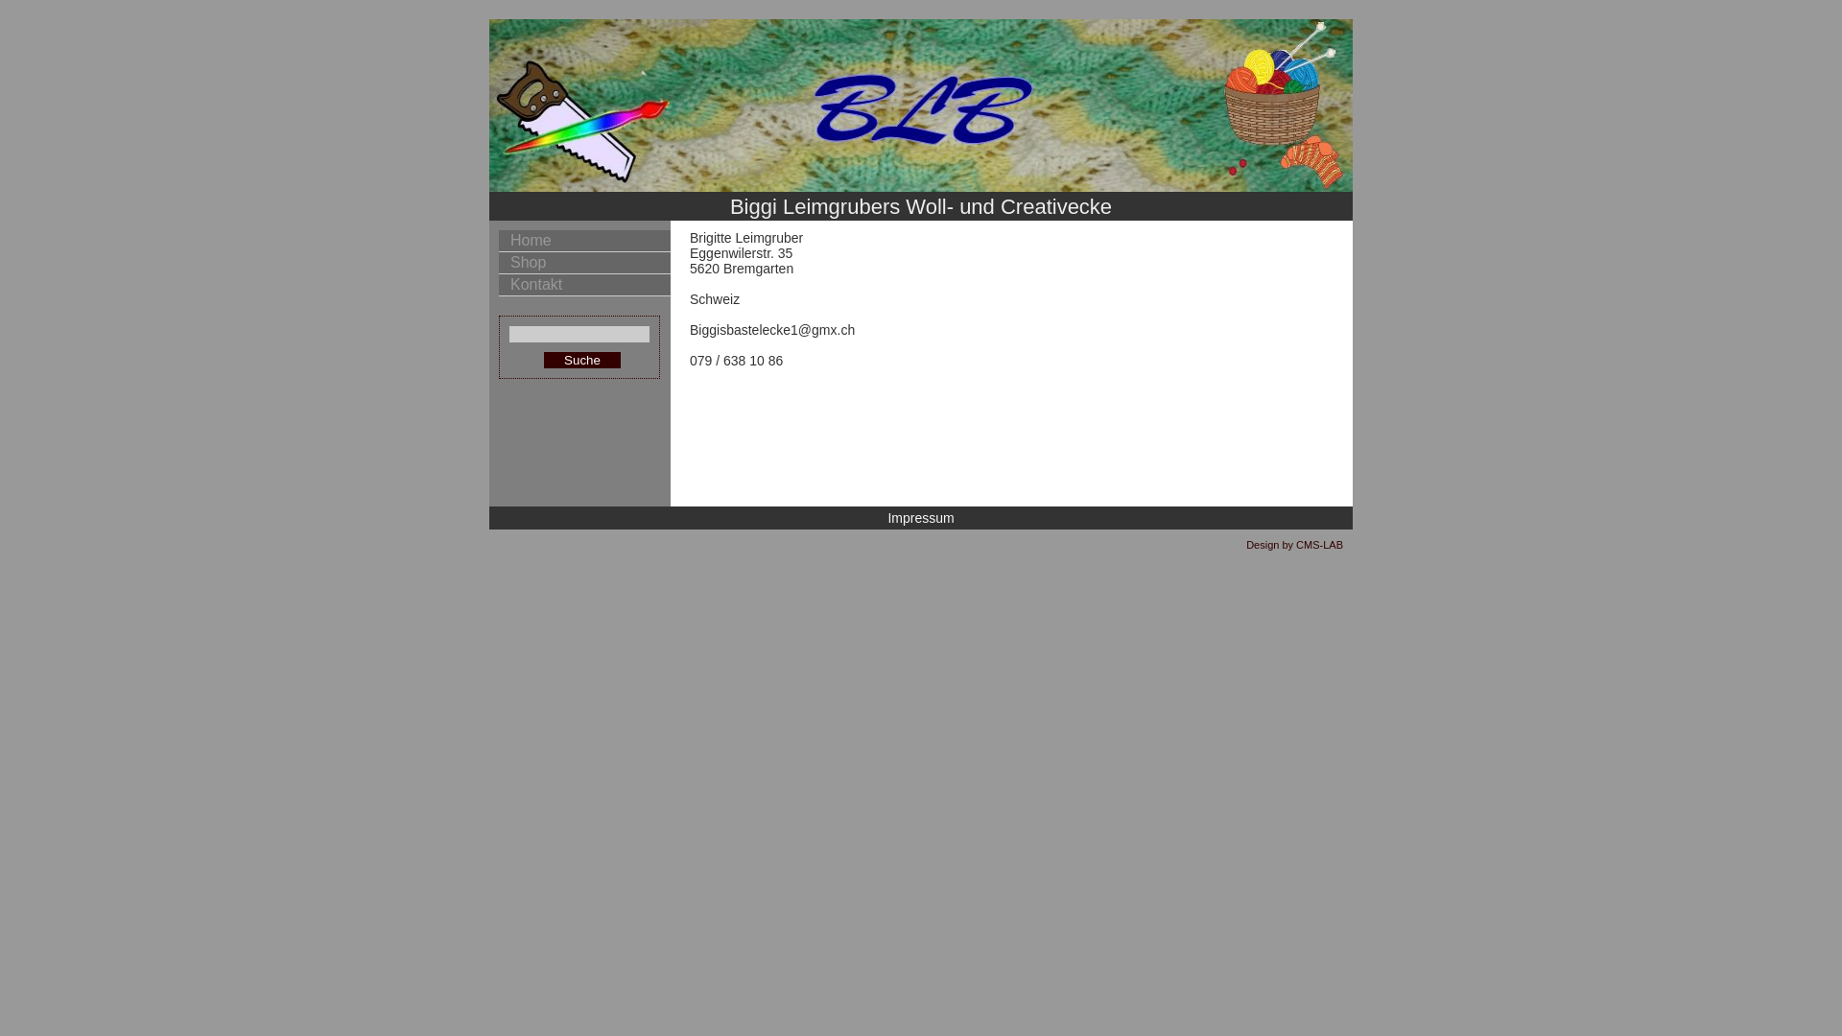  What do you see at coordinates (921, 518) in the screenshot?
I see `Impressum` at bounding box center [921, 518].